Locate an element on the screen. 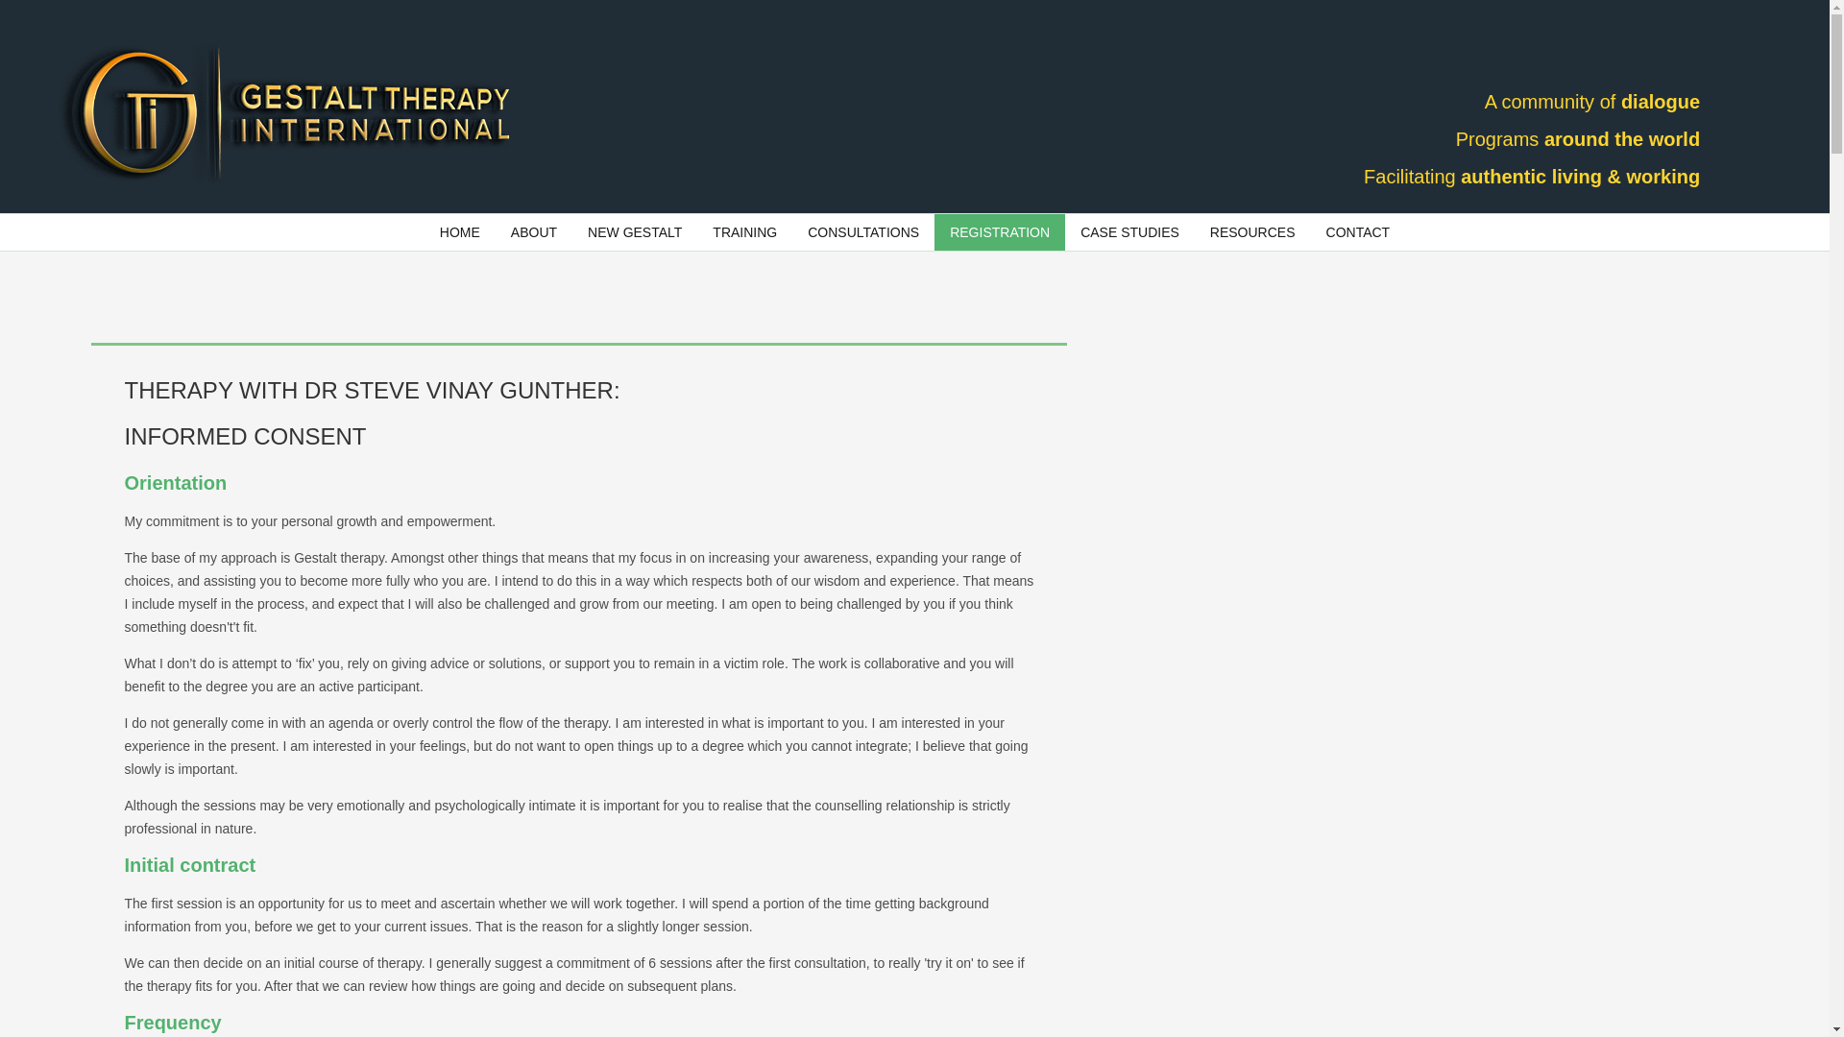  HOME is located at coordinates (459, 232).